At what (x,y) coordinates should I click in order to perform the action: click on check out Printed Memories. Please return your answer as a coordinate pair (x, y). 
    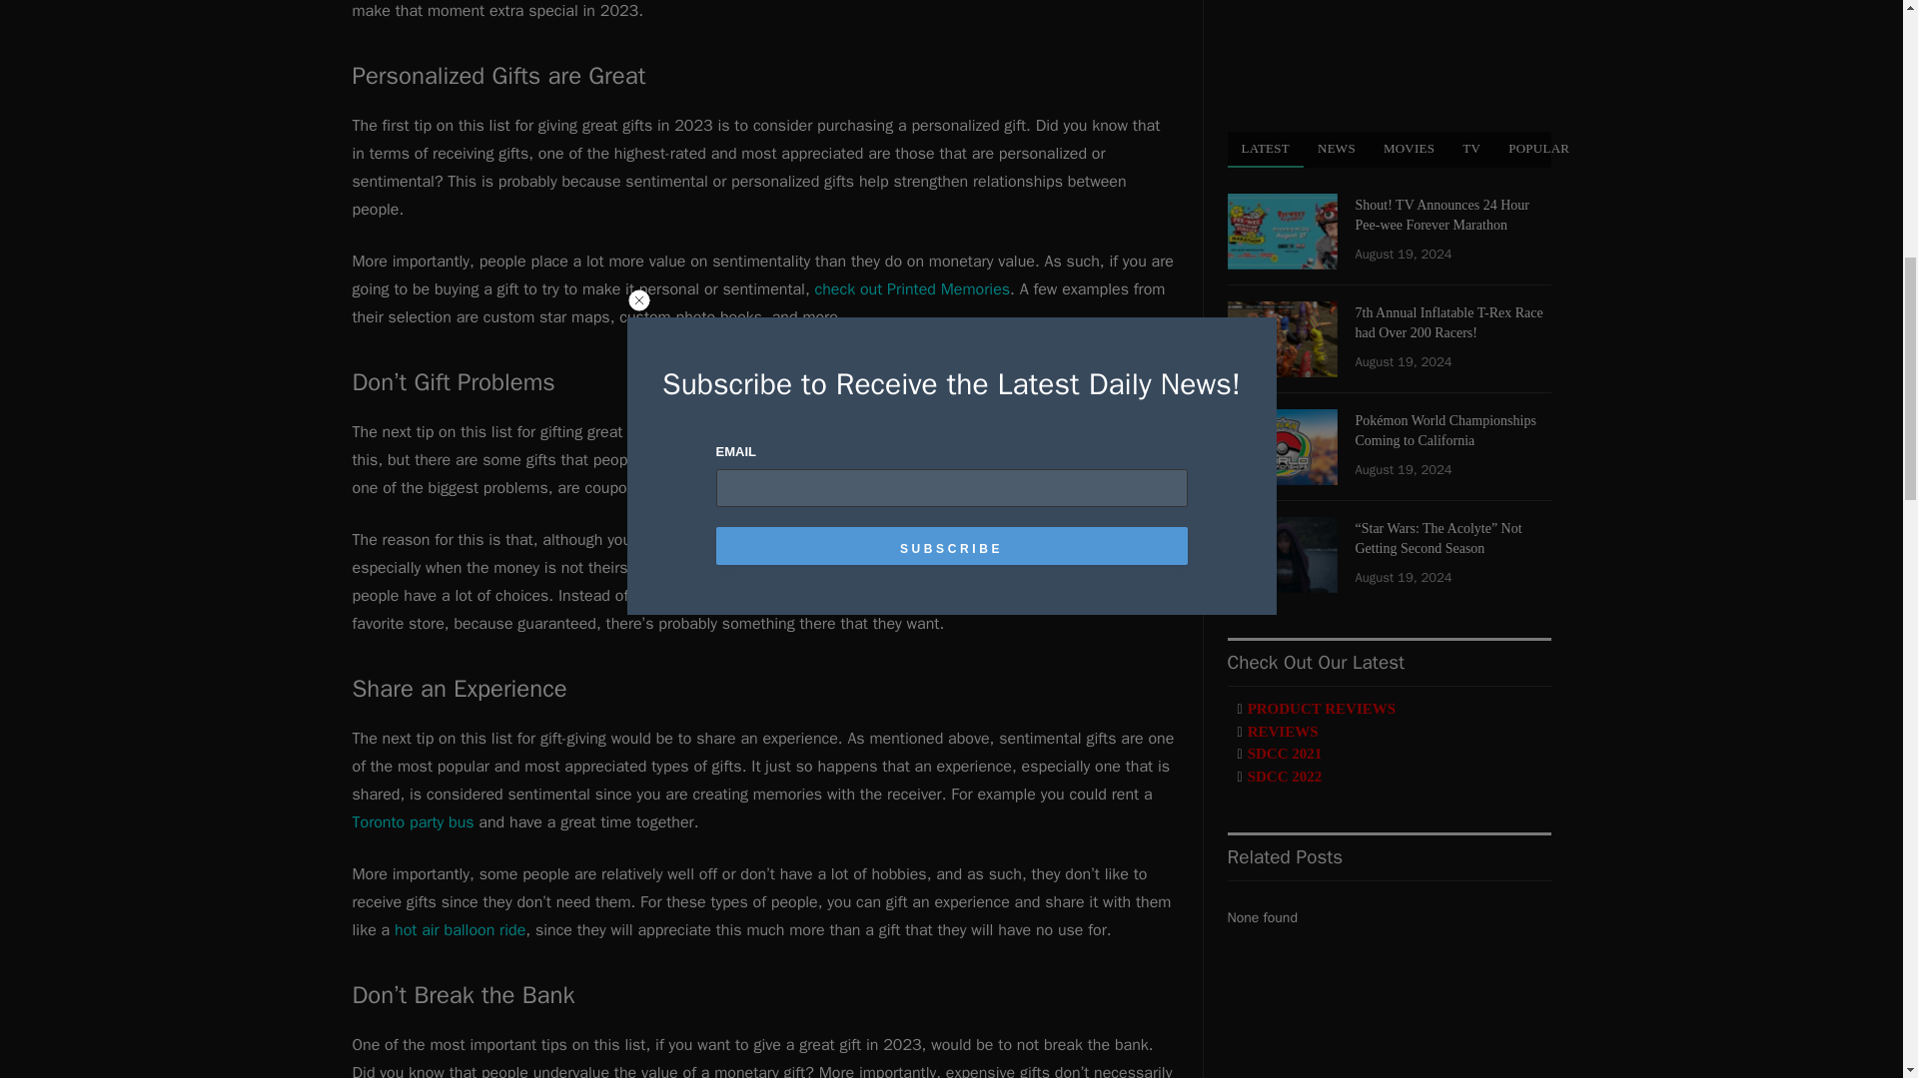
    Looking at the image, I should click on (913, 289).